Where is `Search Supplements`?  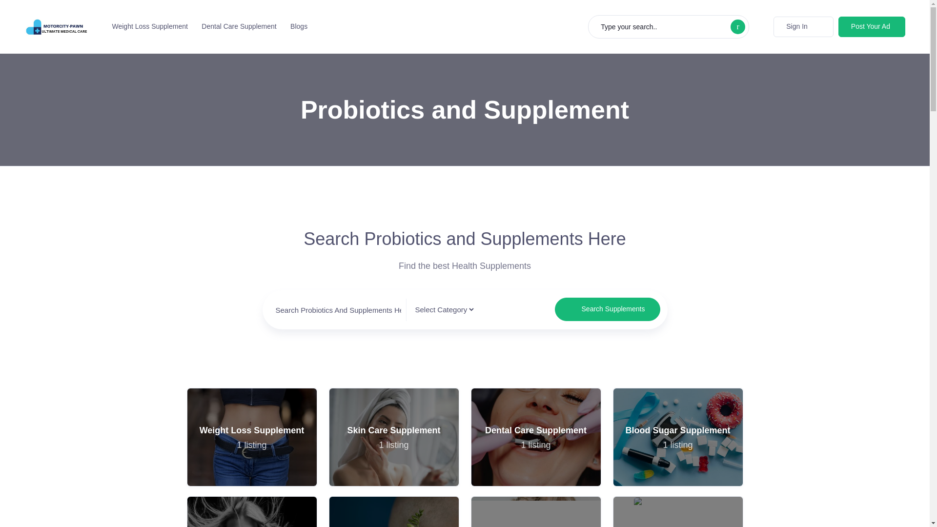
Search Supplements is located at coordinates (536, 437).